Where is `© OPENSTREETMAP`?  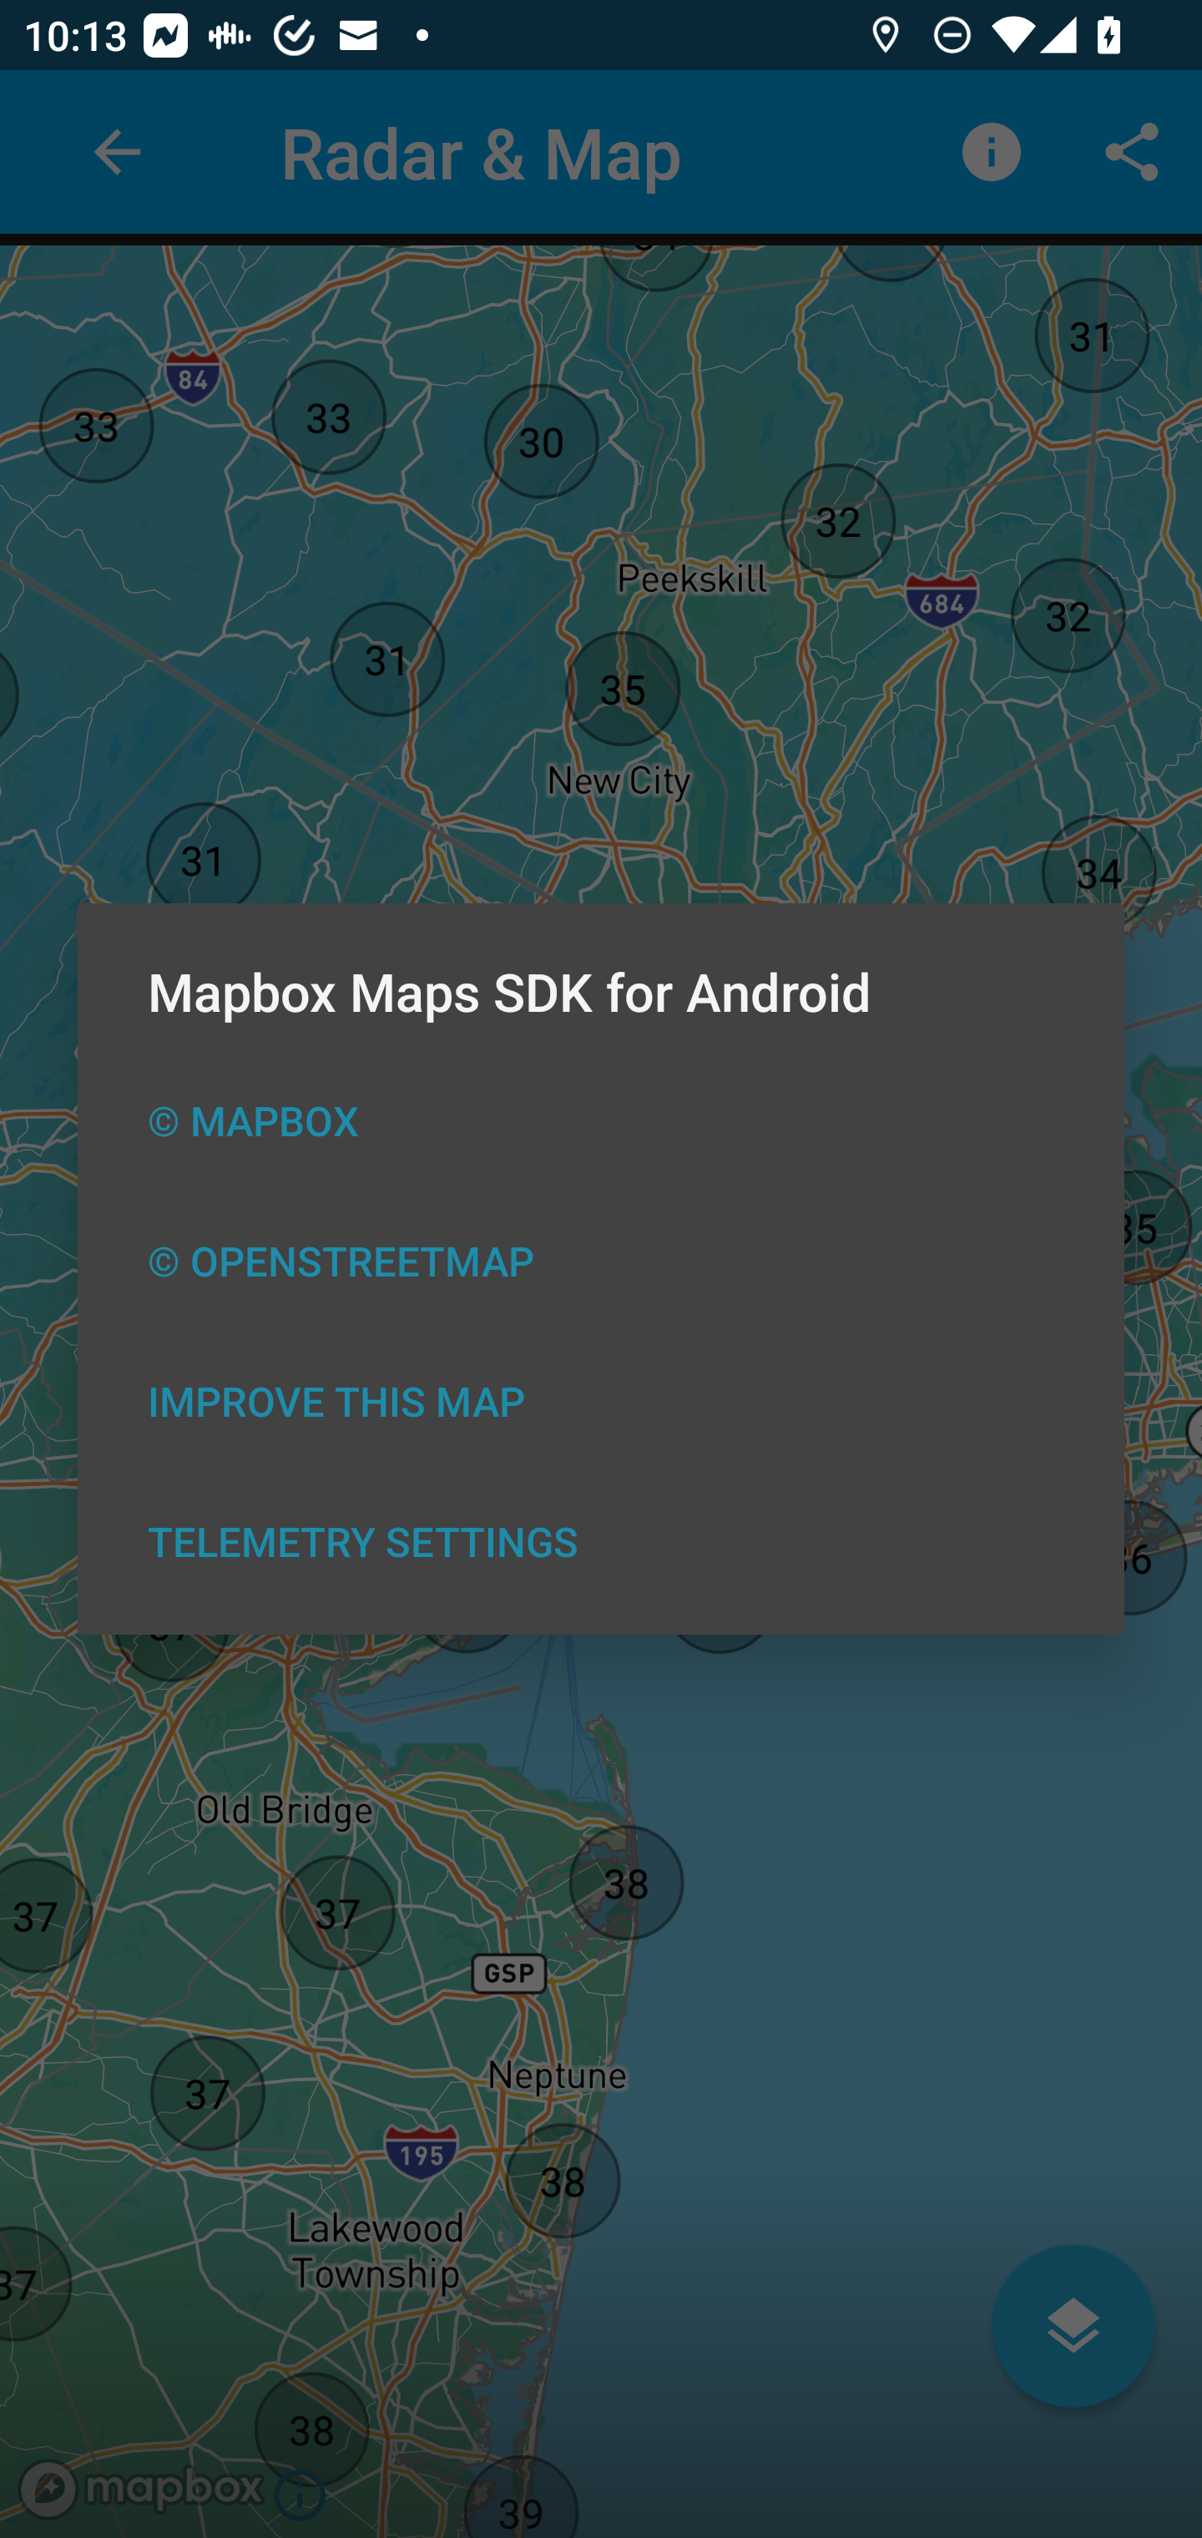 © OPENSTREETMAP is located at coordinates (601, 1259).